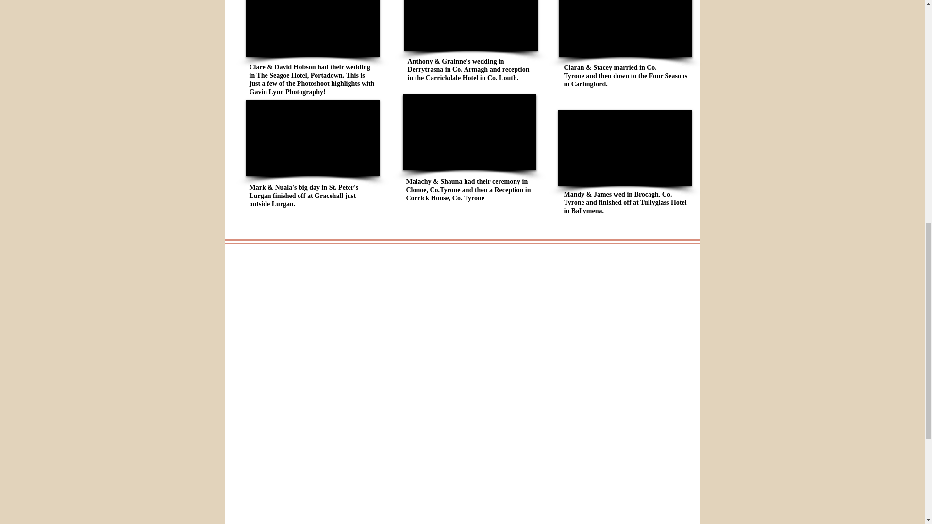 This screenshot has height=524, width=932. What do you see at coordinates (313, 28) in the screenshot?
I see `External Vimeo` at bounding box center [313, 28].